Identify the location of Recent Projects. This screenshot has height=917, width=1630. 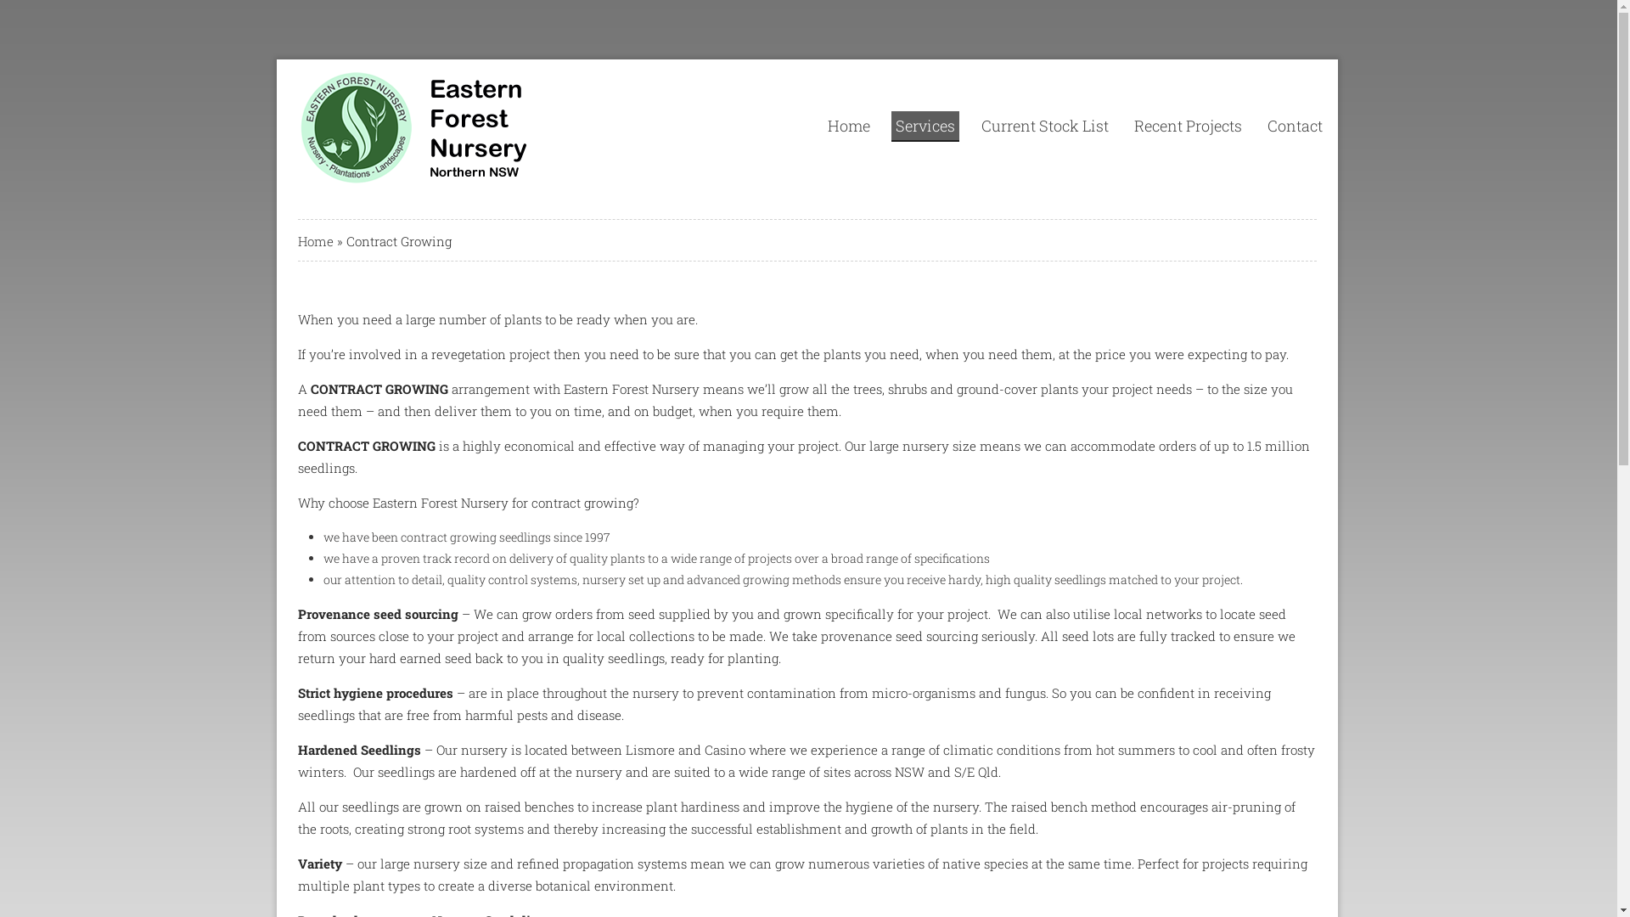
(1189, 126).